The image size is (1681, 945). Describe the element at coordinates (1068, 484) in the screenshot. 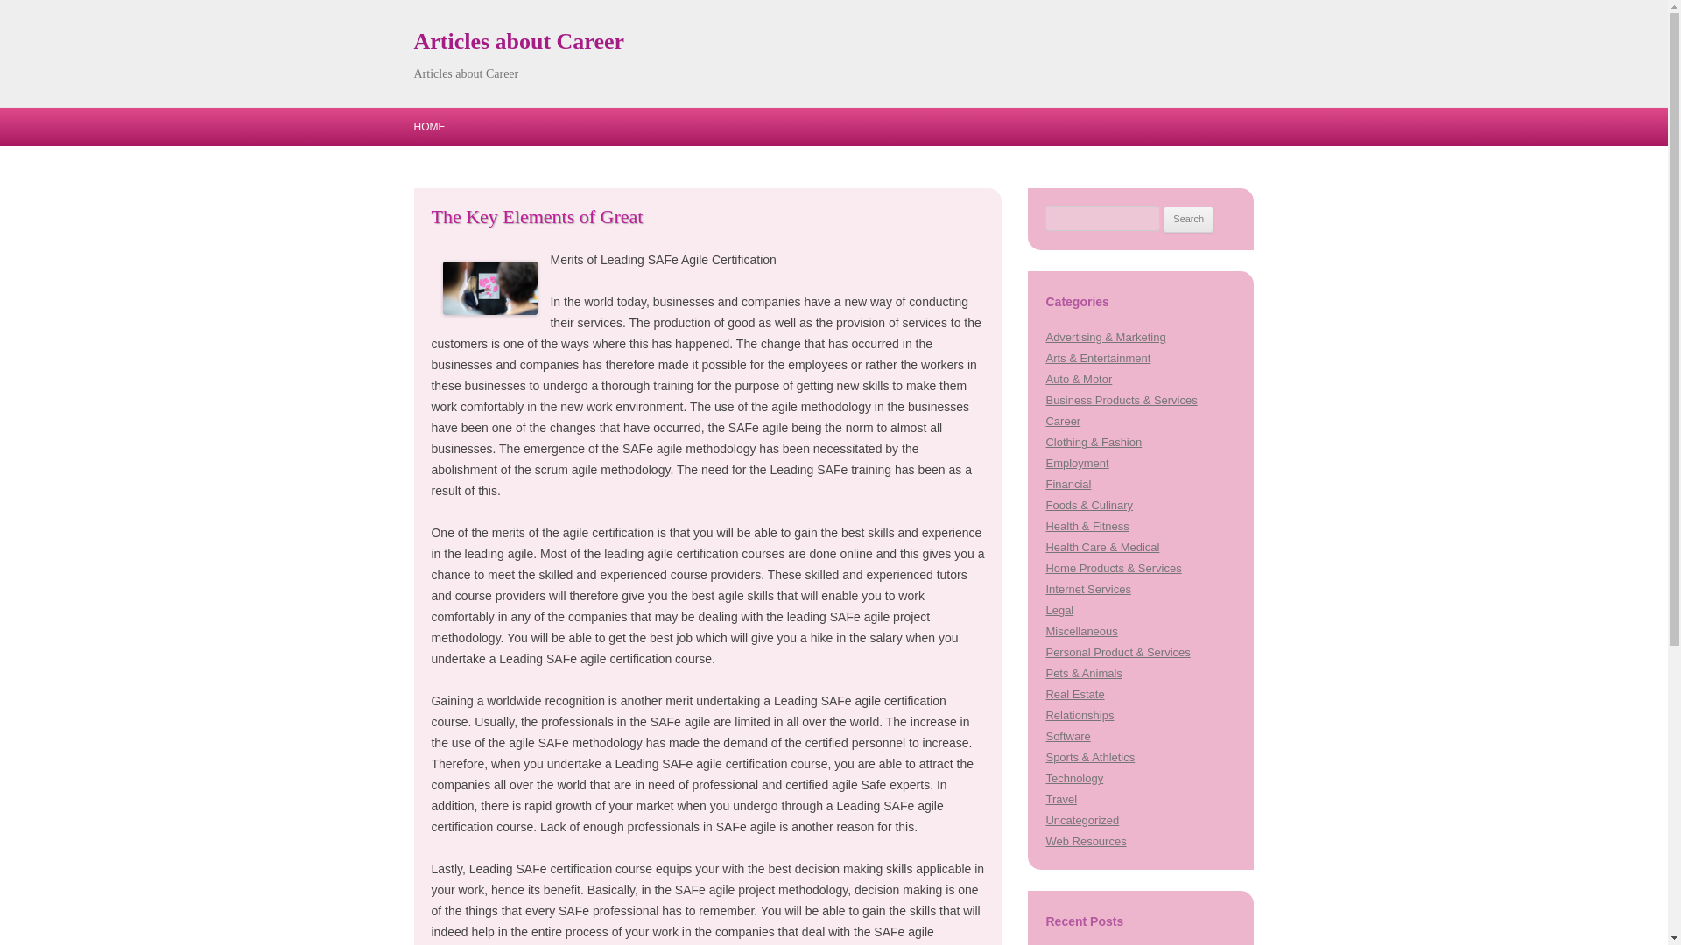

I see `Financial` at that location.